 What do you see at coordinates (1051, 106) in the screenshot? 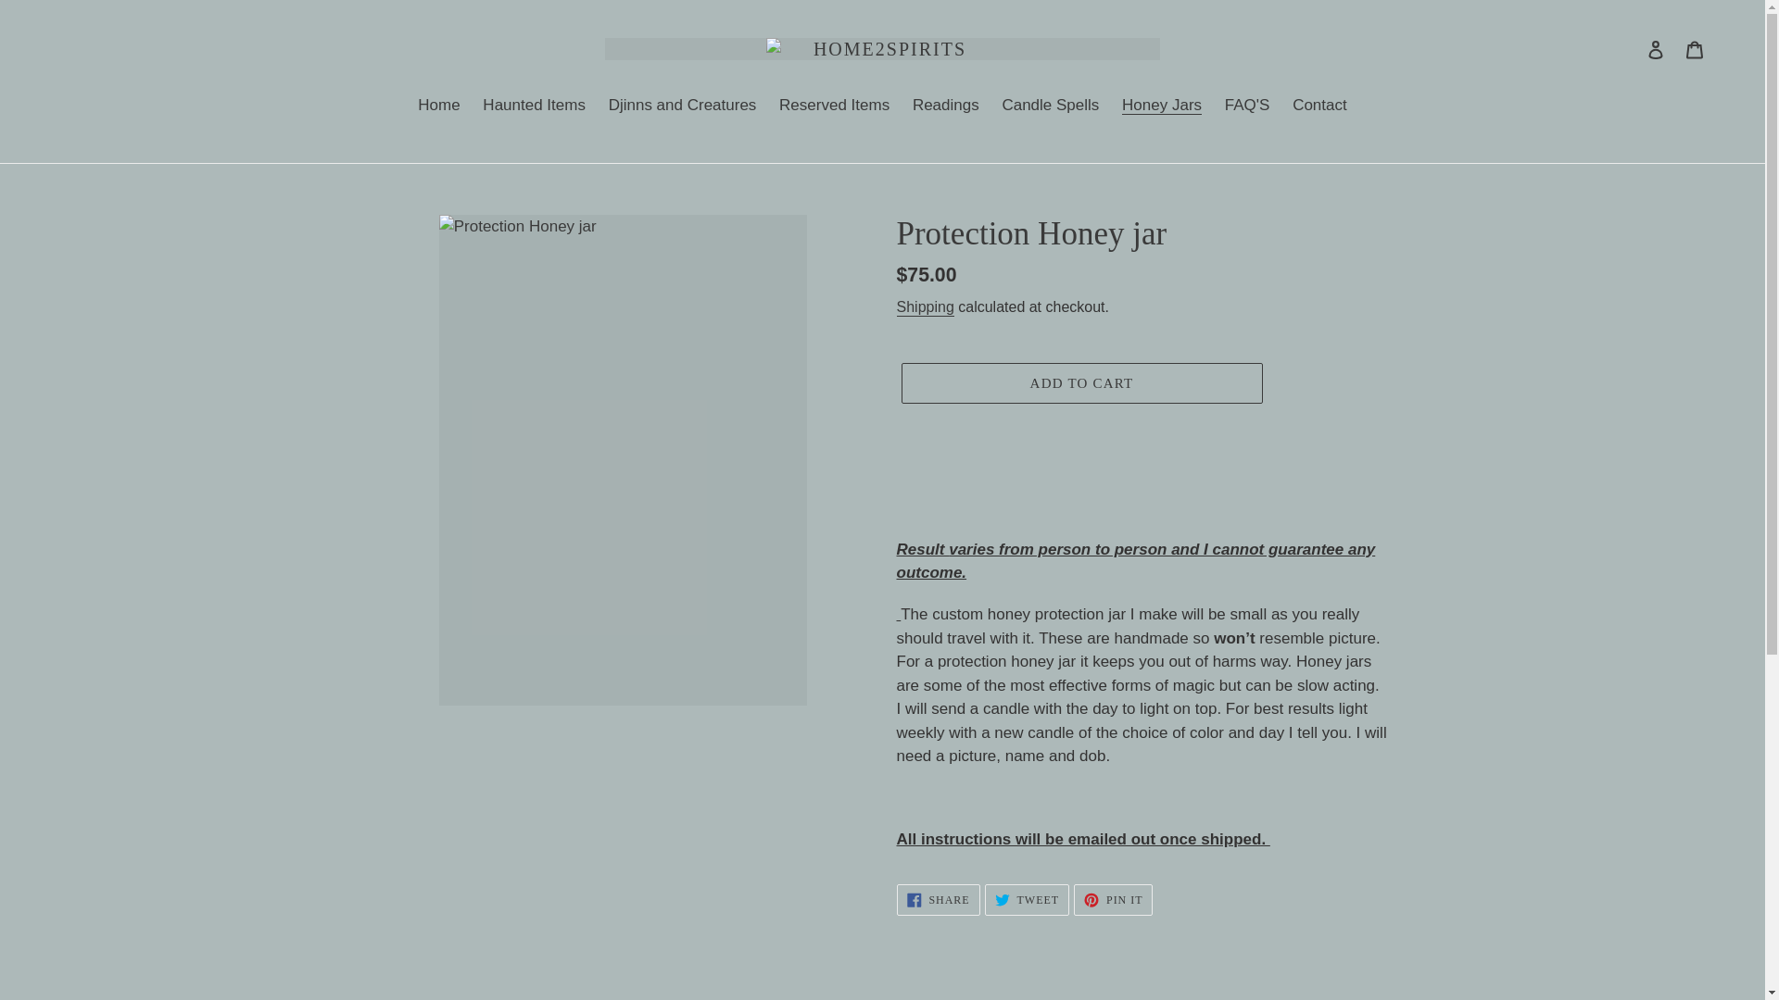
I see `Honey Jars` at bounding box center [1051, 106].